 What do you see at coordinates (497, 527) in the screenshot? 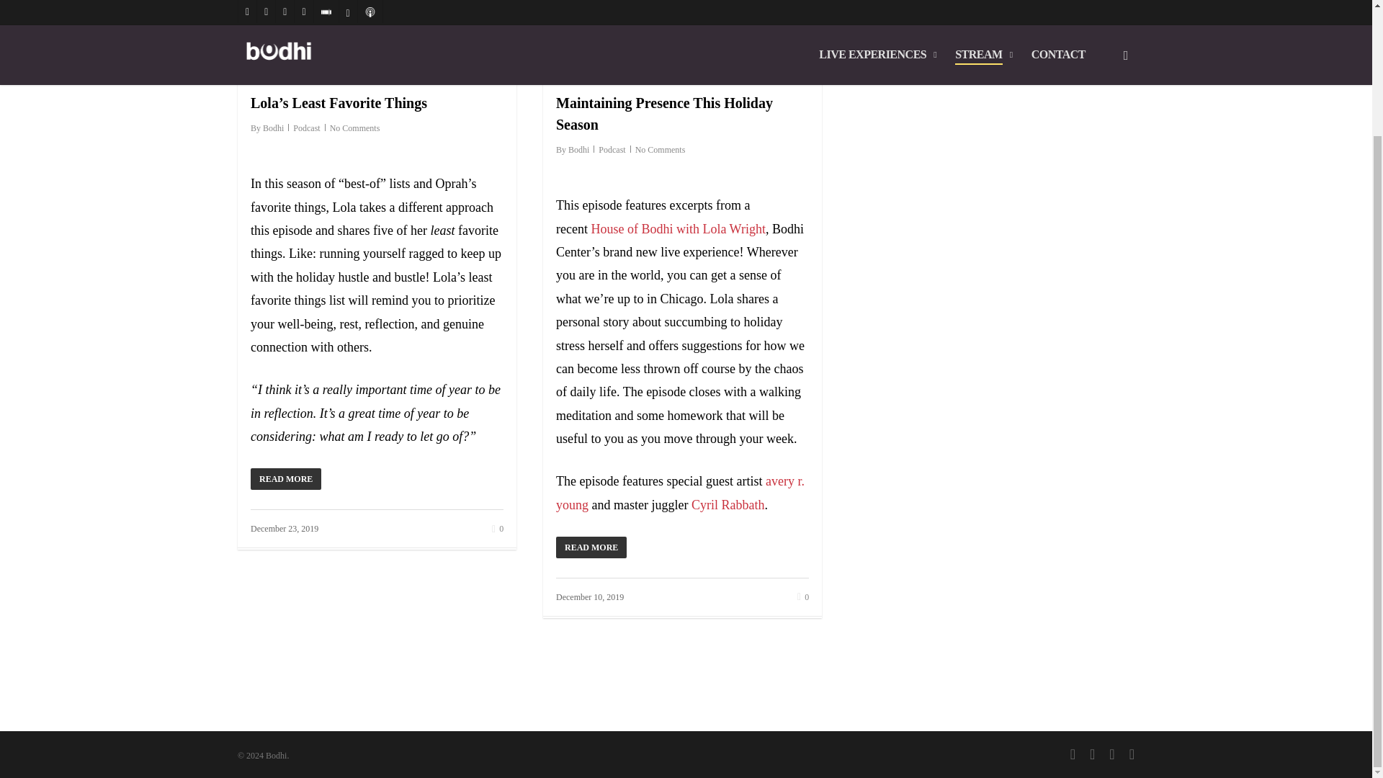
I see `0` at bounding box center [497, 527].